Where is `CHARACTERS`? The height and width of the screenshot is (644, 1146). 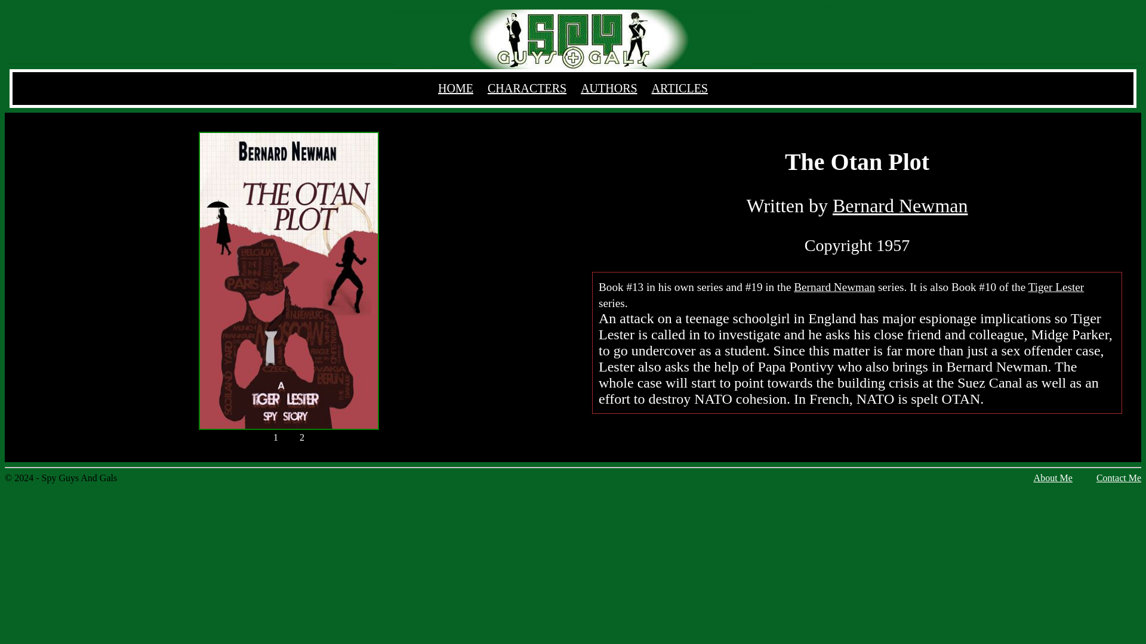
CHARACTERS is located at coordinates (526, 88).